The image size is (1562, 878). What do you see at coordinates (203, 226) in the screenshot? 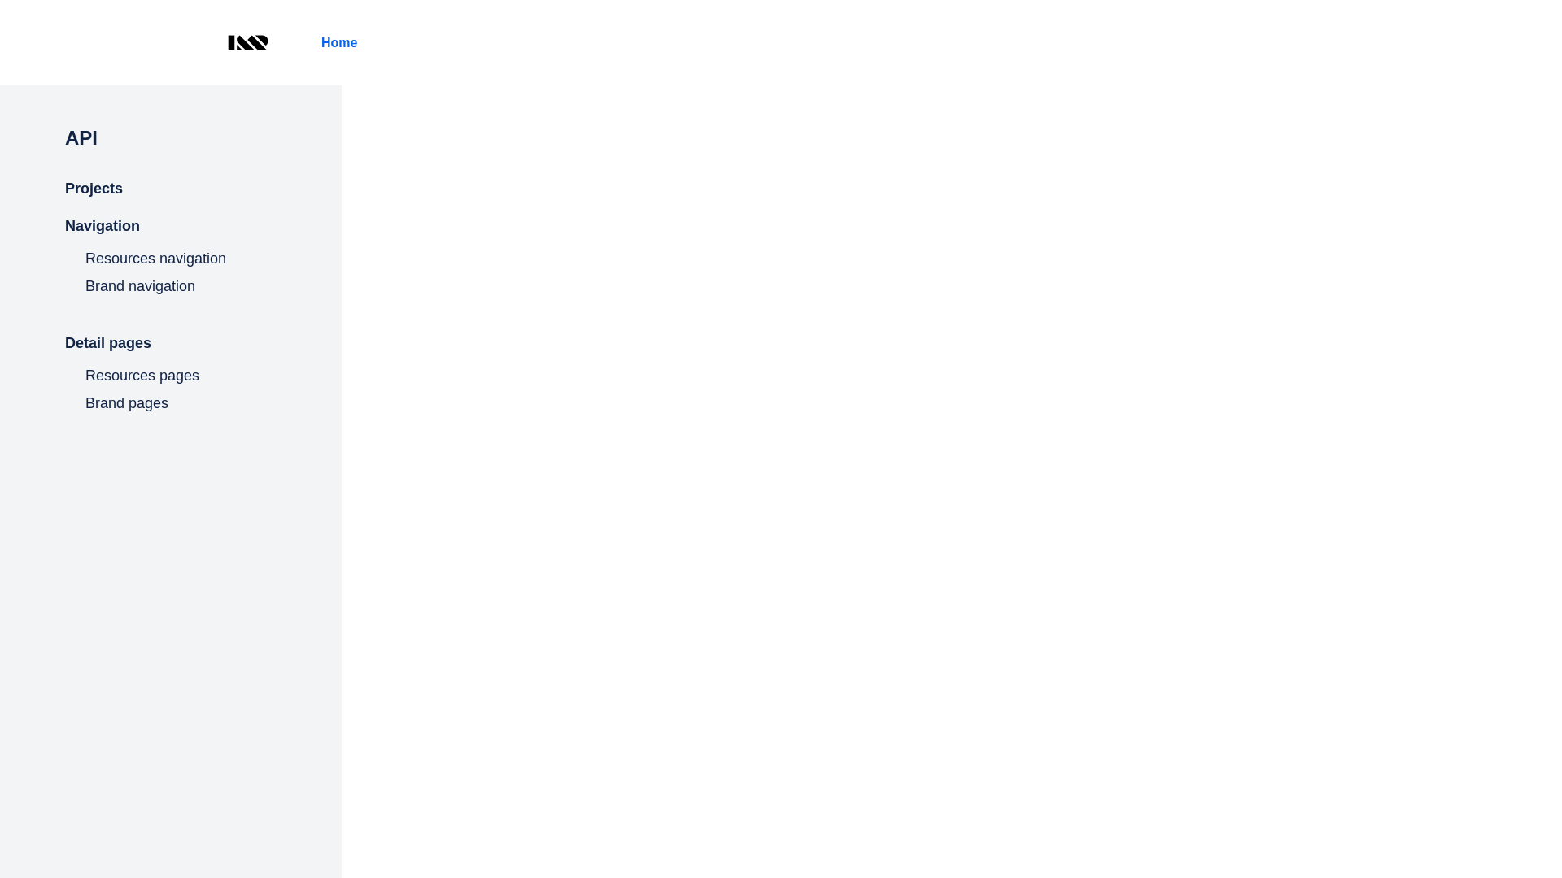
I see `Navigation` at bounding box center [203, 226].